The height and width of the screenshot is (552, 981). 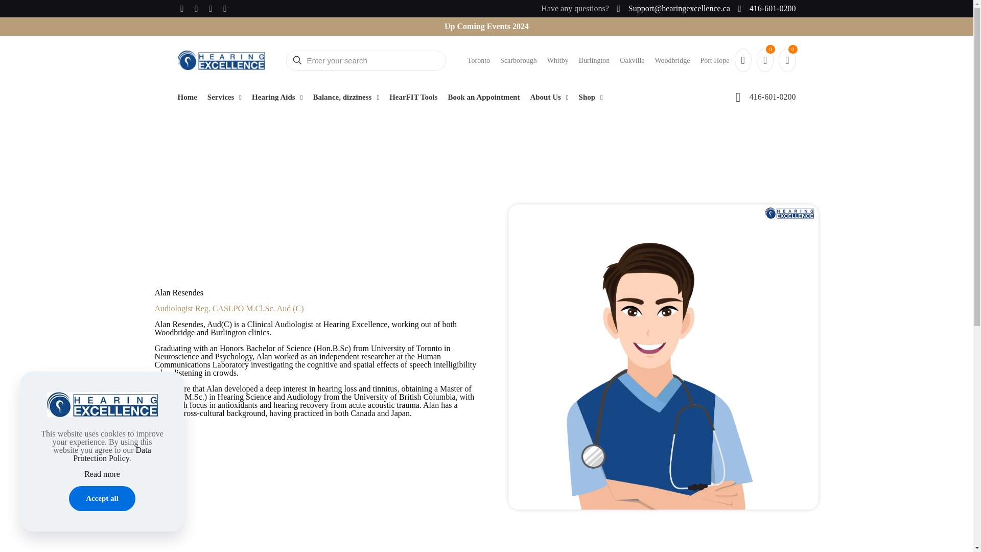 What do you see at coordinates (672, 60) in the screenshot?
I see `Woodbridge` at bounding box center [672, 60].